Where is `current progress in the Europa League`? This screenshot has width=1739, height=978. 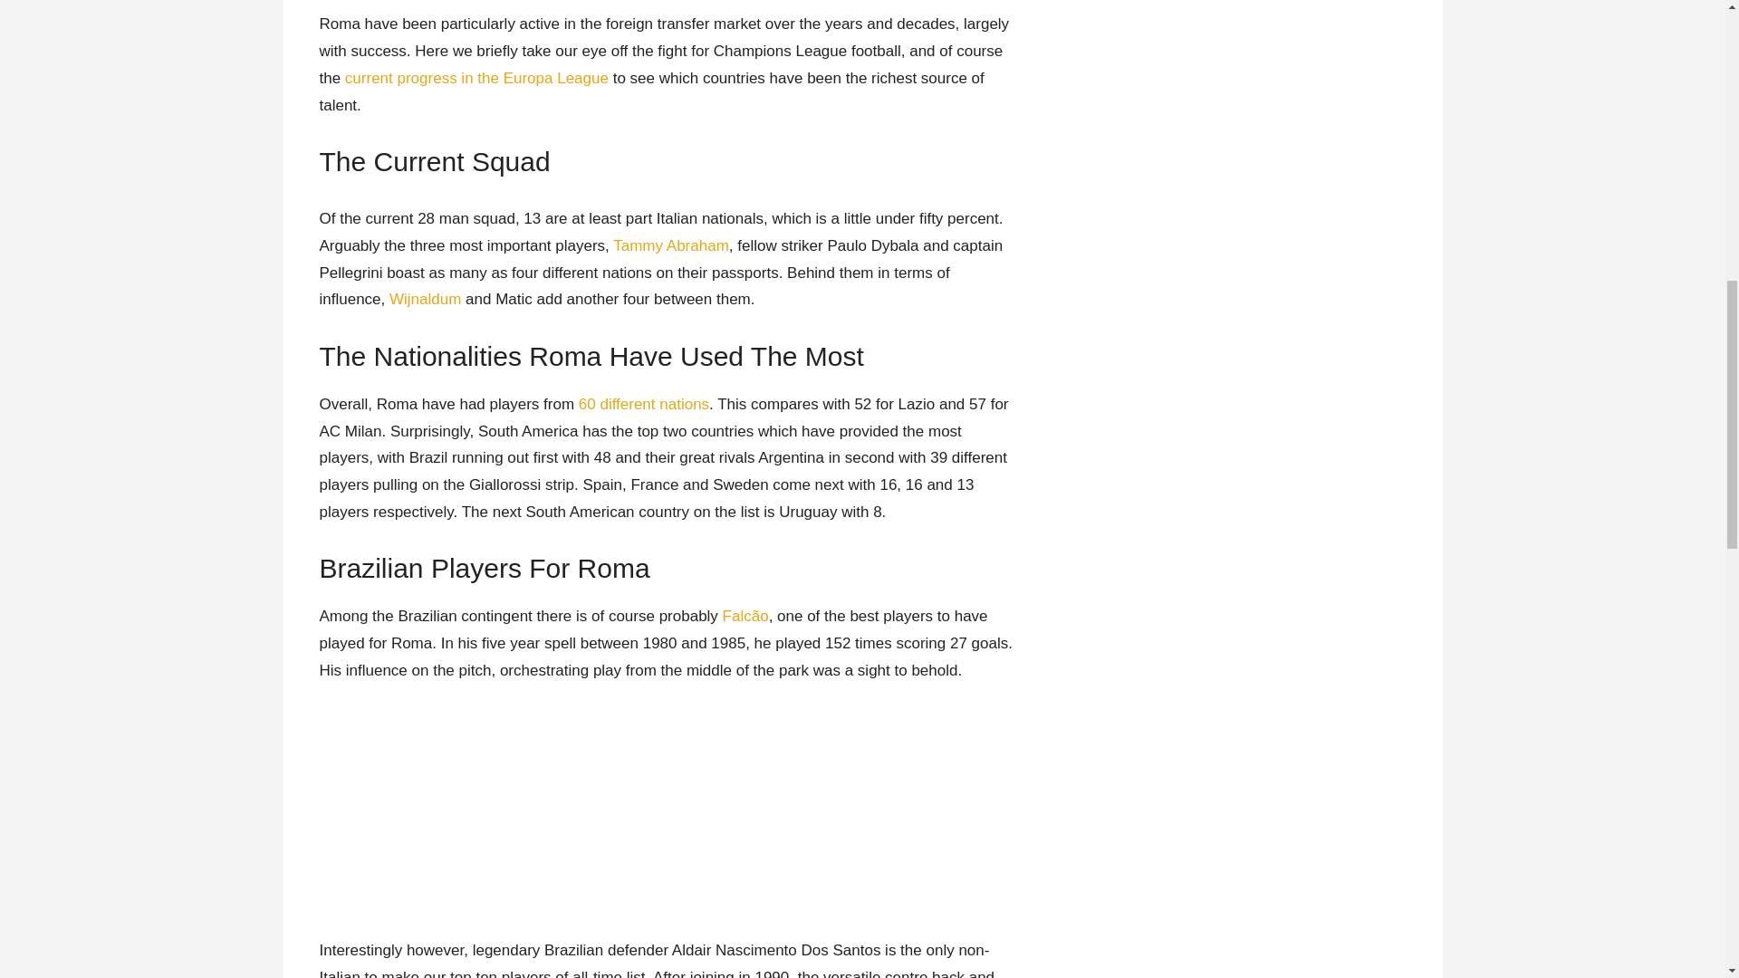
current progress in the Europa League is located at coordinates (476, 78).